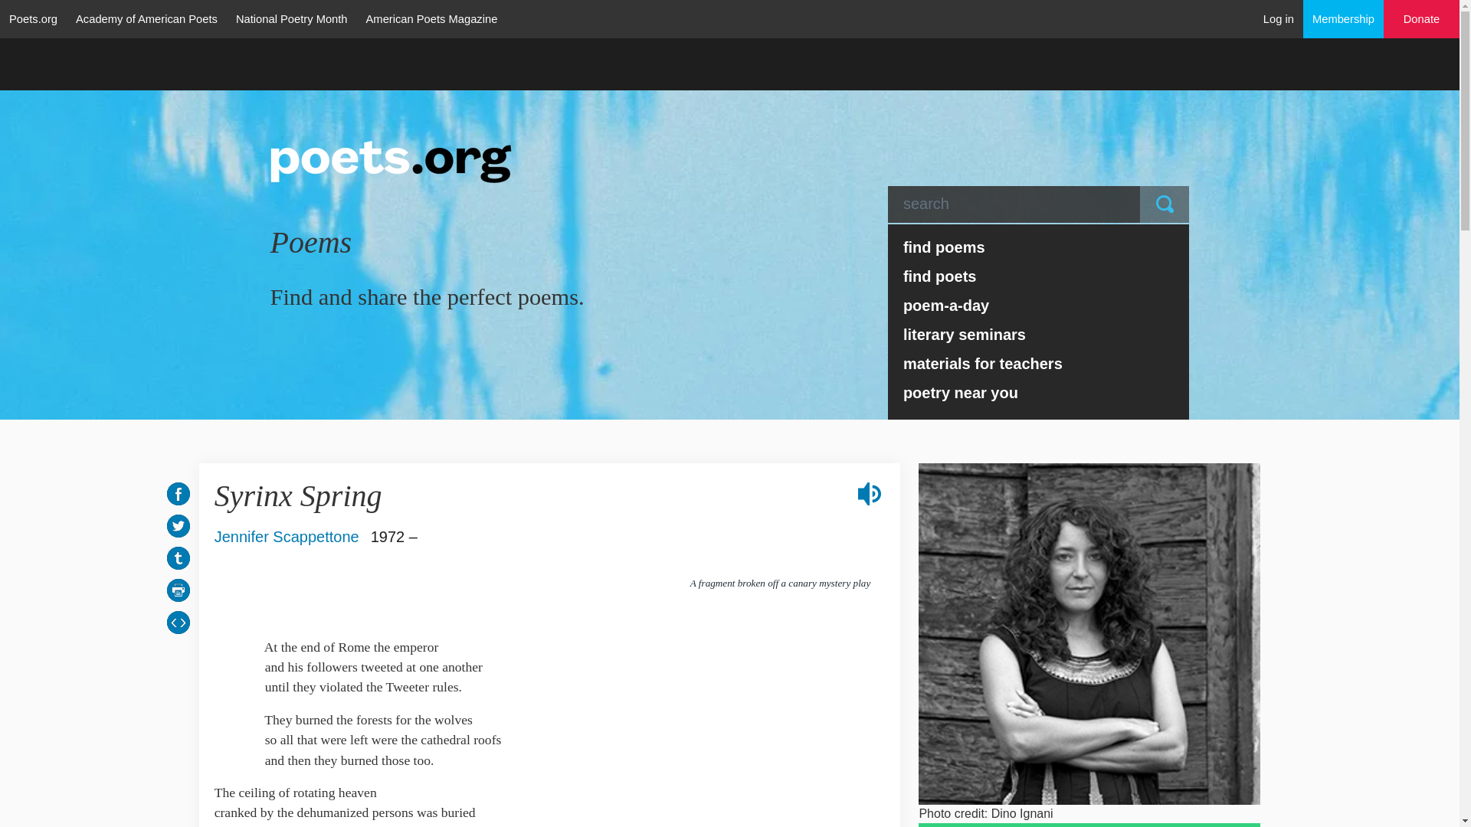 The image size is (1471, 827). I want to click on literary seminars, so click(1039, 334).